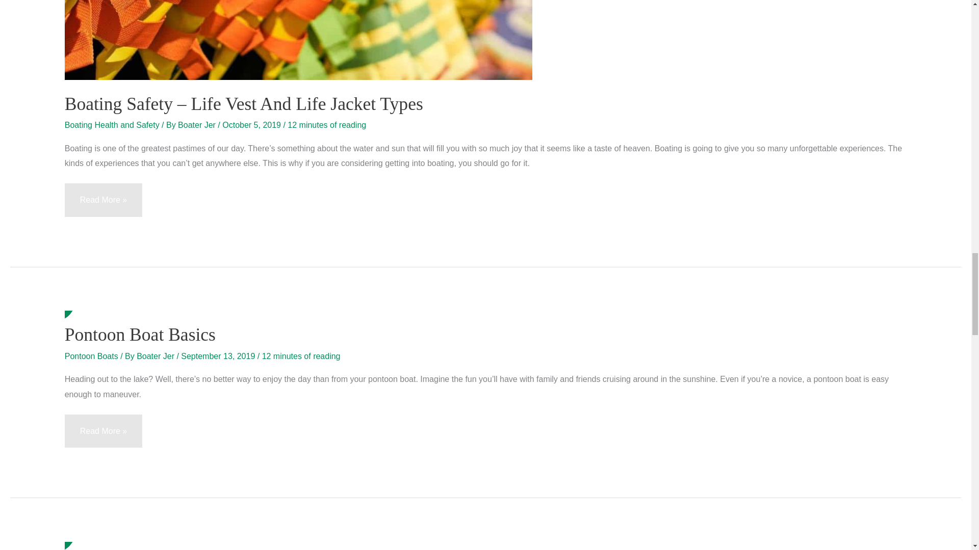  What do you see at coordinates (198, 124) in the screenshot?
I see `View all posts by Boater Jer` at bounding box center [198, 124].